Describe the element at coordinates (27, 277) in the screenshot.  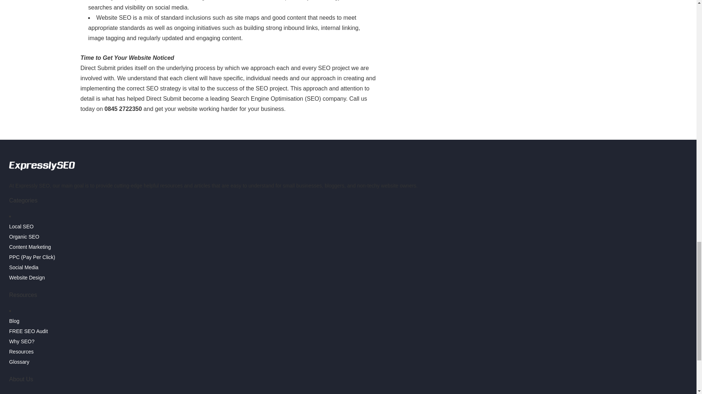
I see `Website Design` at that location.